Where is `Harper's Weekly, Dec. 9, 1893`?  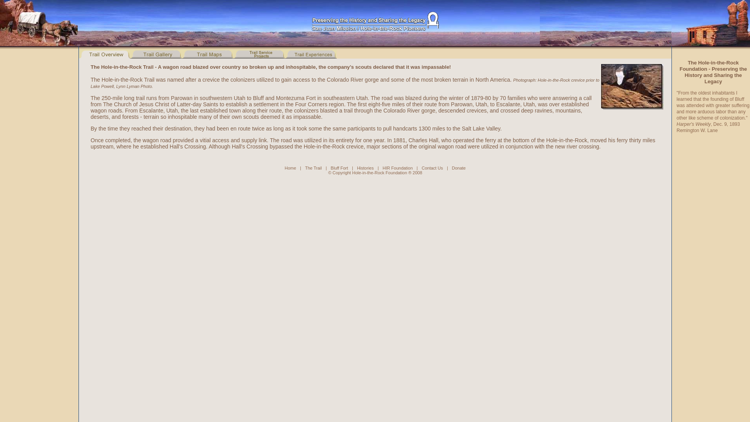 Harper's Weekly, Dec. 9, 1893 is located at coordinates (708, 124).